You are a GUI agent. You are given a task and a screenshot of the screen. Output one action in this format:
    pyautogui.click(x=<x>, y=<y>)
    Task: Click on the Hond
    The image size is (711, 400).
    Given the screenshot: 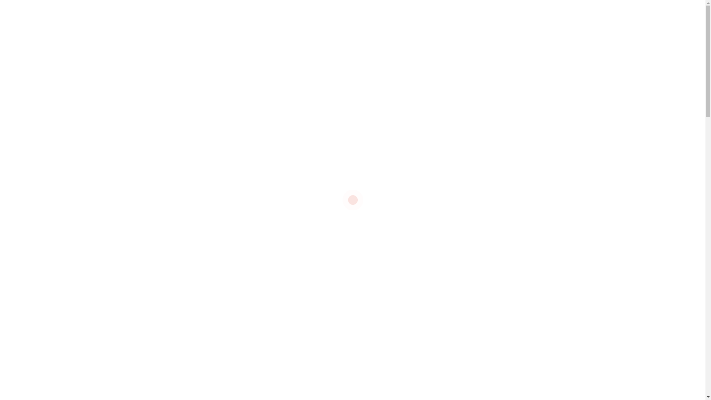 What is the action you would take?
    pyautogui.click(x=493, y=199)
    